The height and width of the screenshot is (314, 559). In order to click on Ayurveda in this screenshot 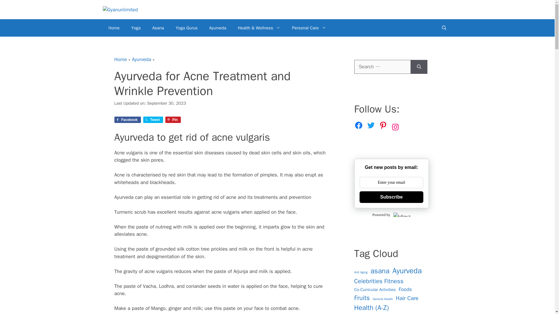, I will do `click(141, 59)`.